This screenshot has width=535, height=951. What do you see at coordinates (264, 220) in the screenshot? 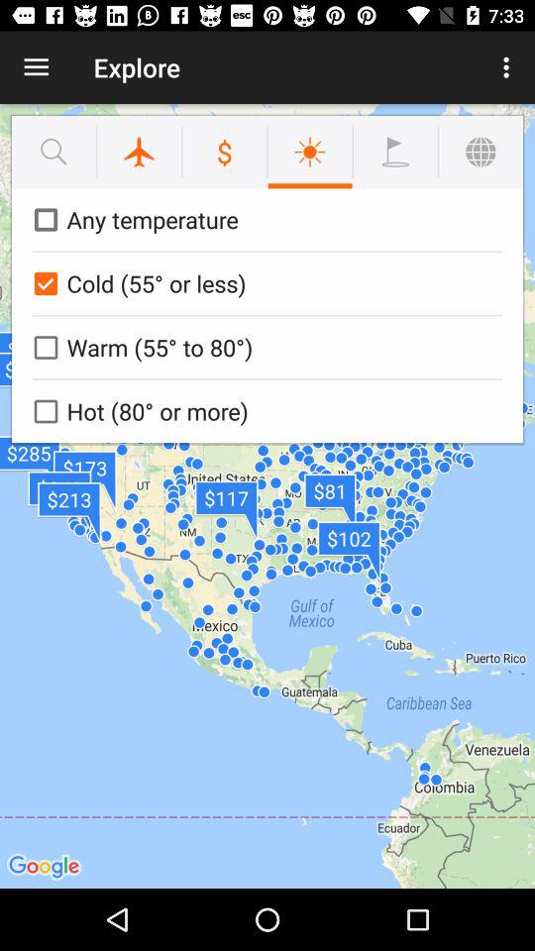
I see `swipe to the any temperature icon` at bounding box center [264, 220].